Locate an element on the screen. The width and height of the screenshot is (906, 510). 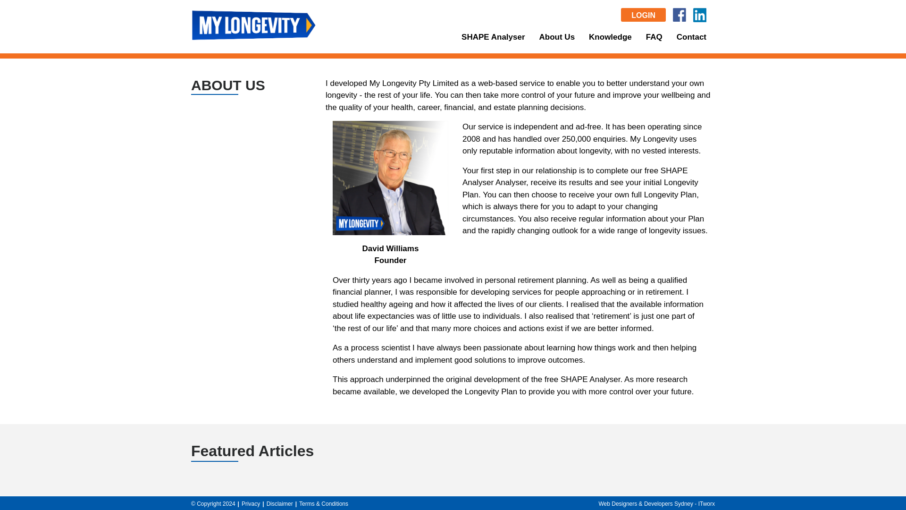
Knowledge is located at coordinates (610, 37).